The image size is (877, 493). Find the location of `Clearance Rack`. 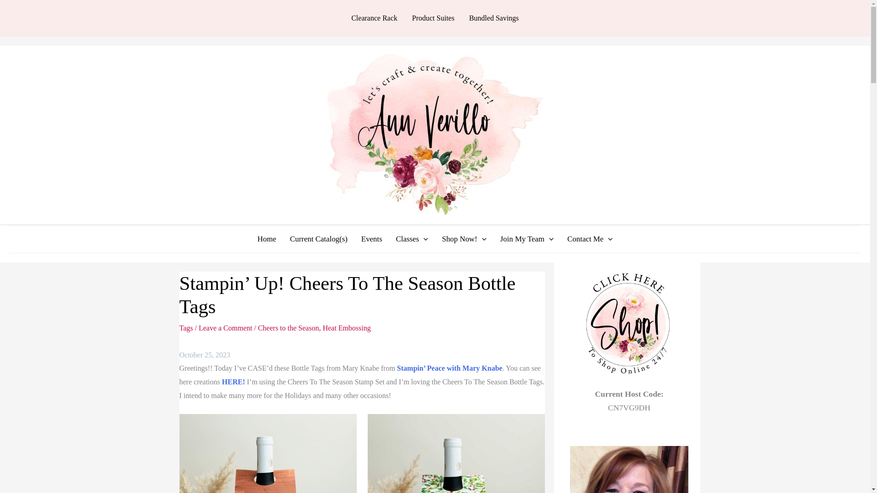

Clearance Rack is located at coordinates (374, 18).